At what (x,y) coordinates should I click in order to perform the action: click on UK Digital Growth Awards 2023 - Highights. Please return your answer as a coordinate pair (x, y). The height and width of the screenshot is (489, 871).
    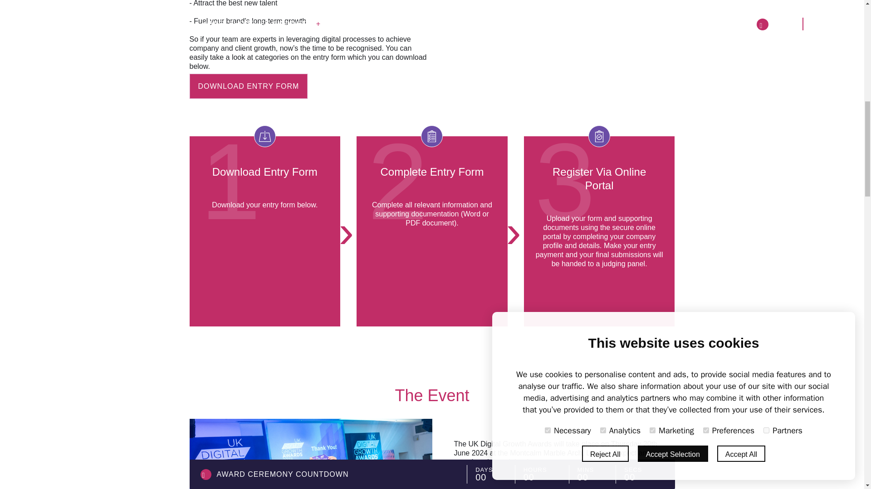
    Looking at the image, I should click on (564, 26).